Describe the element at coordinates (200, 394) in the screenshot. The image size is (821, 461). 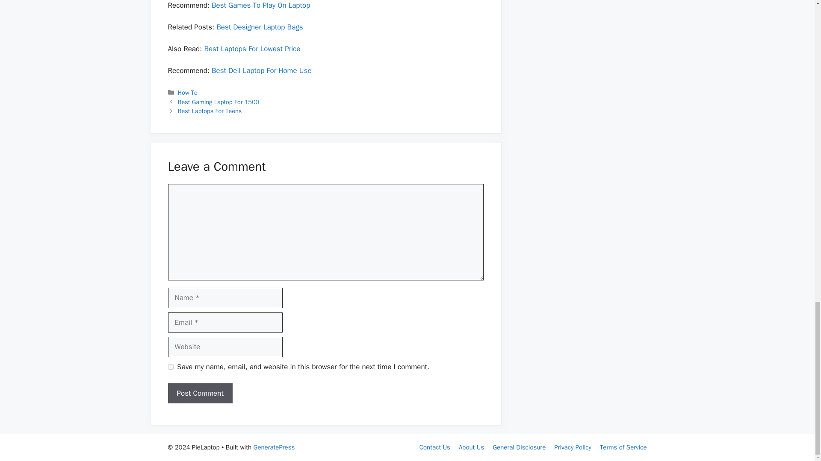
I see `Post Comment` at that location.